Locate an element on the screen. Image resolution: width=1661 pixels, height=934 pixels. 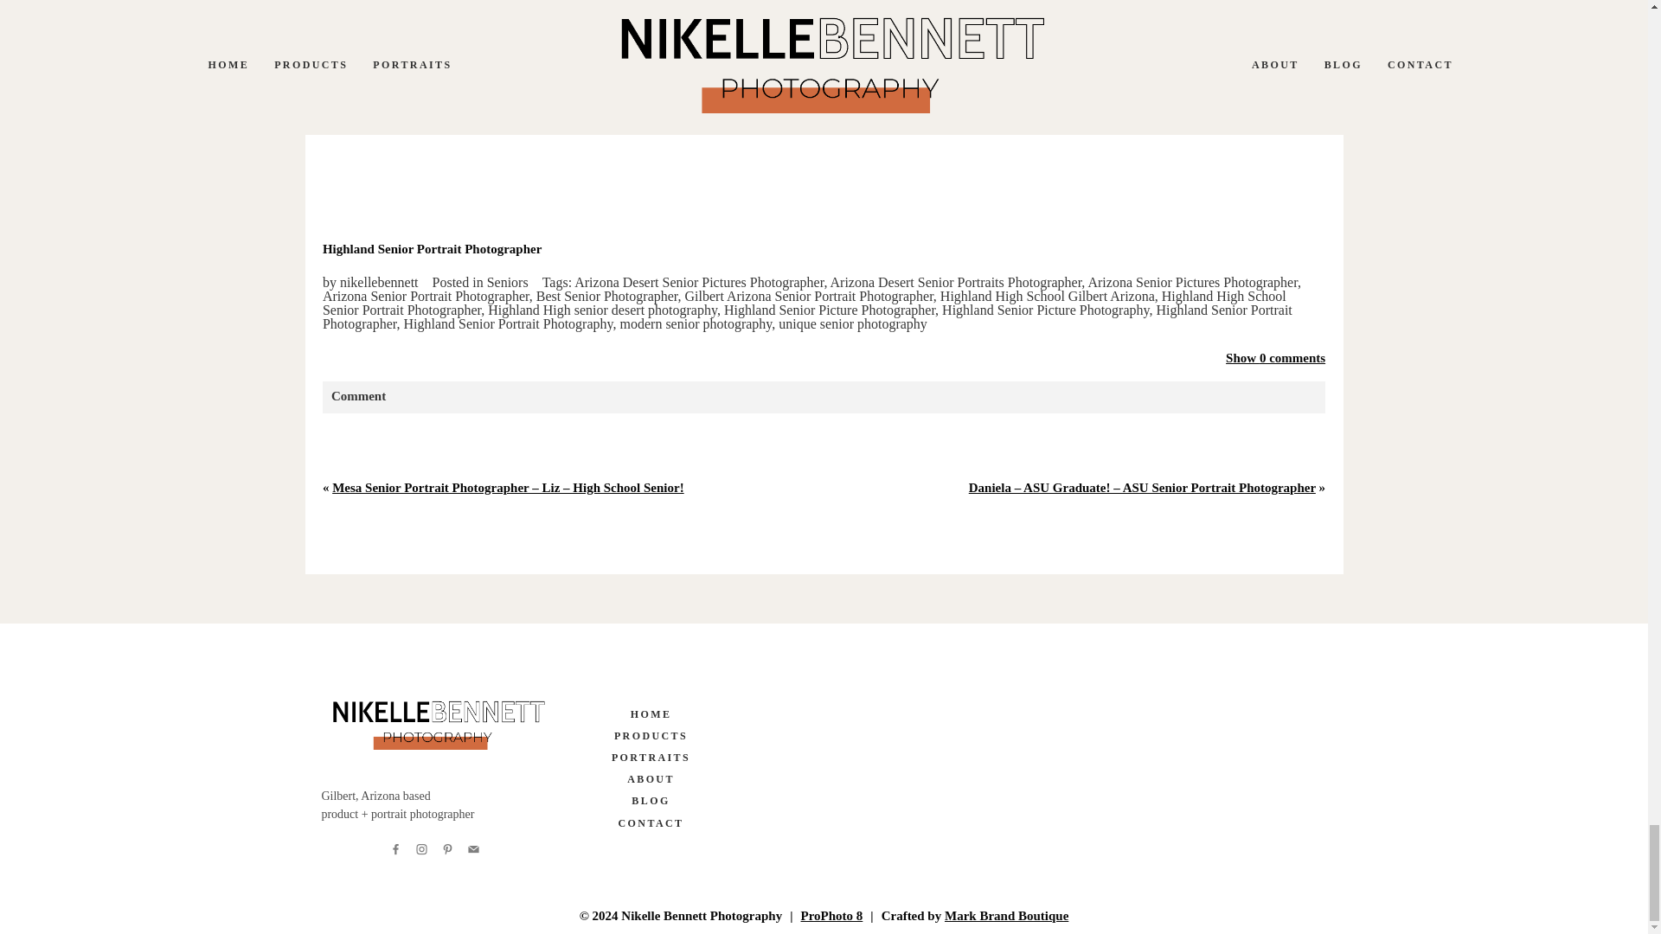
Seniors is located at coordinates (507, 282).